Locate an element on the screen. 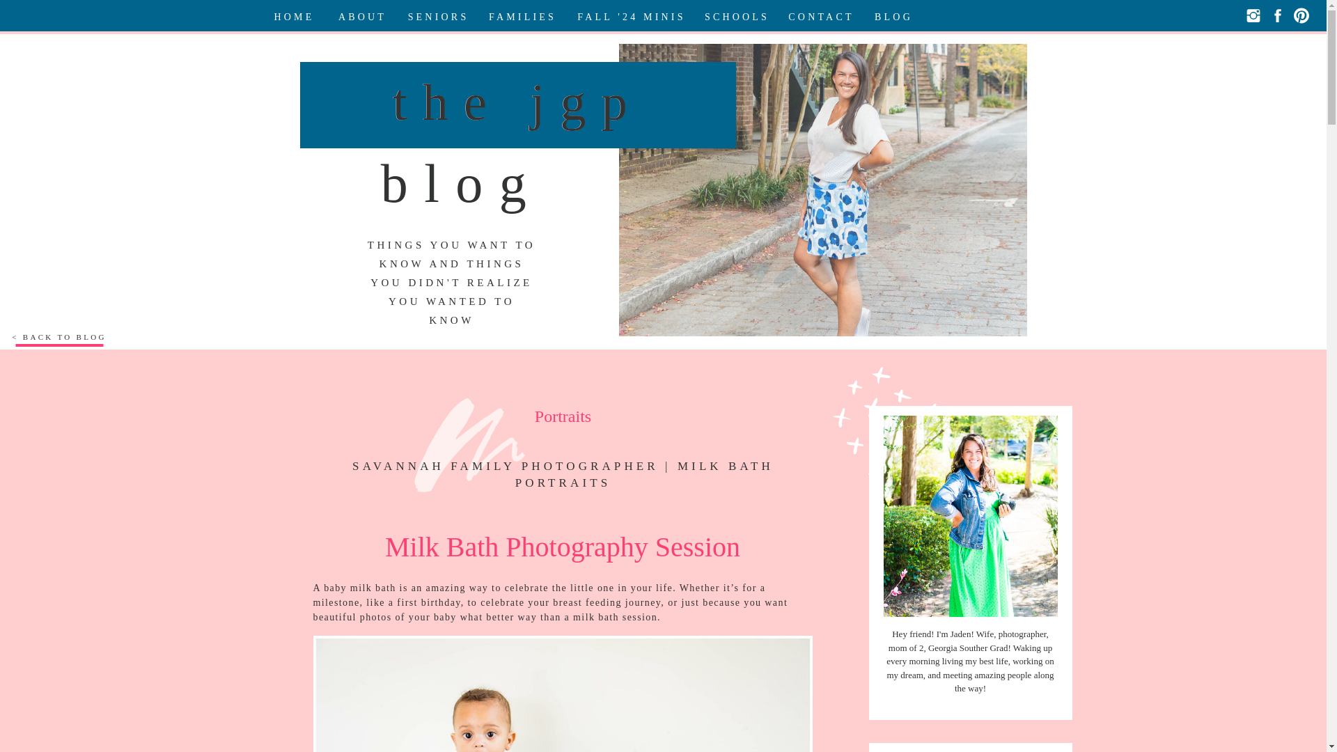 The image size is (1337, 752). SENIORS is located at coordinates (437, 15).